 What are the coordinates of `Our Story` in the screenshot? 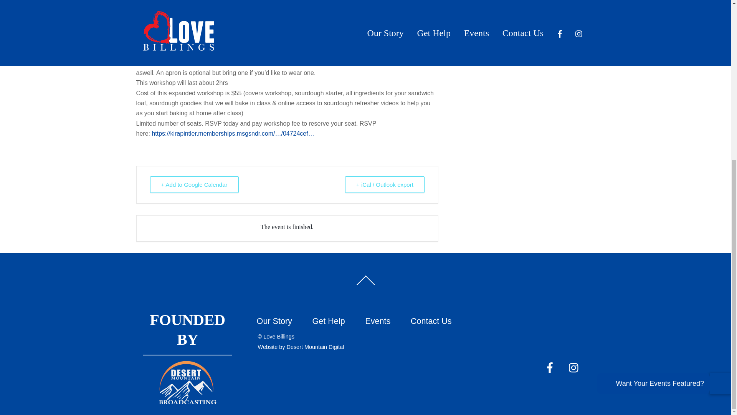 It's located at (274, 320).